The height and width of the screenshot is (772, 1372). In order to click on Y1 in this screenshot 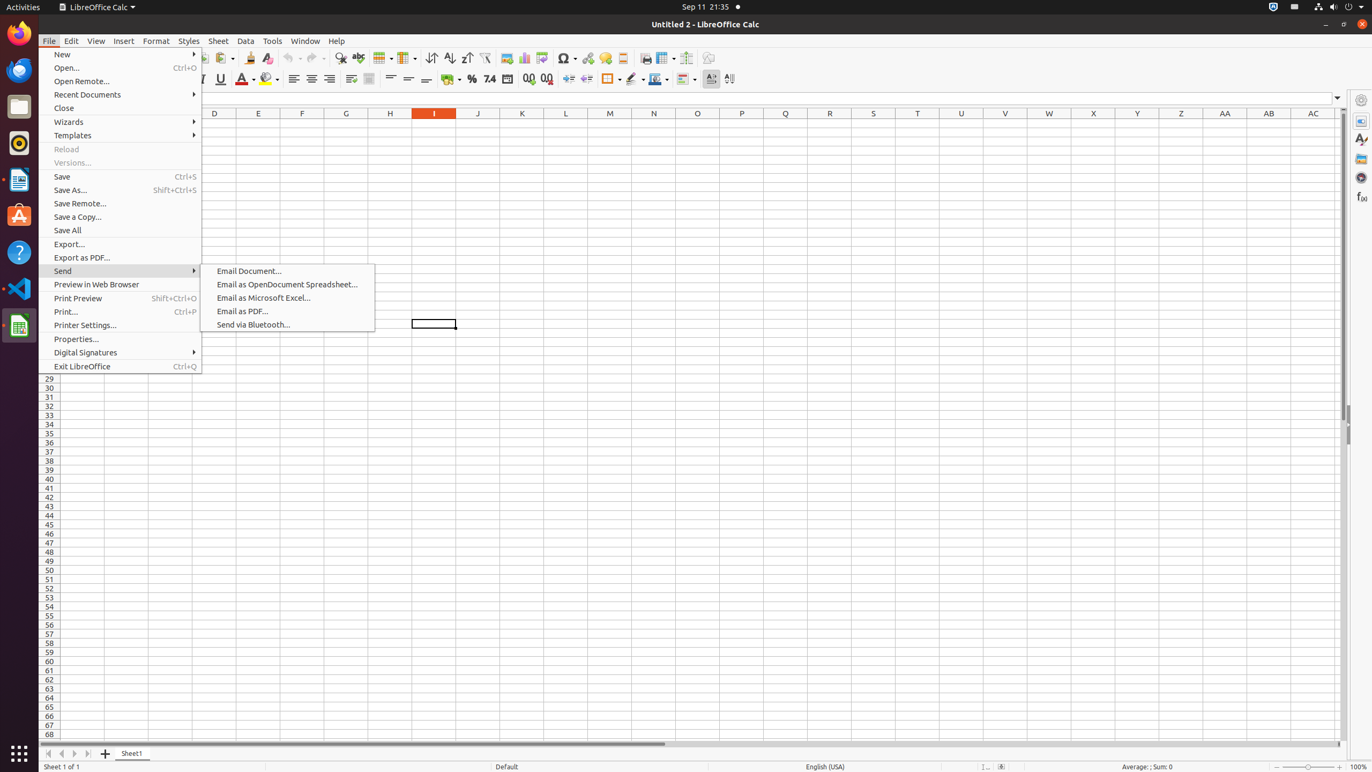, I will do `click(1137, 123)`.